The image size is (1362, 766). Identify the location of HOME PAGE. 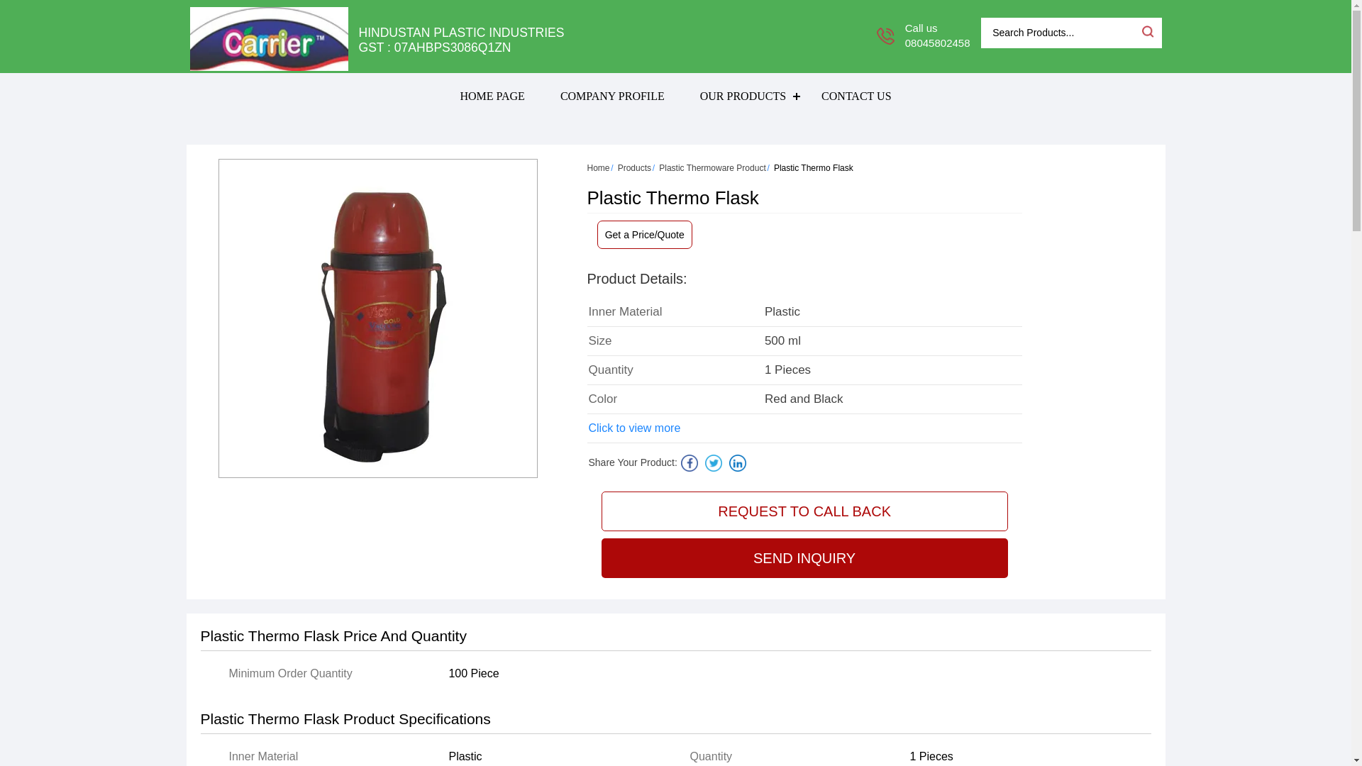
(492, 96).